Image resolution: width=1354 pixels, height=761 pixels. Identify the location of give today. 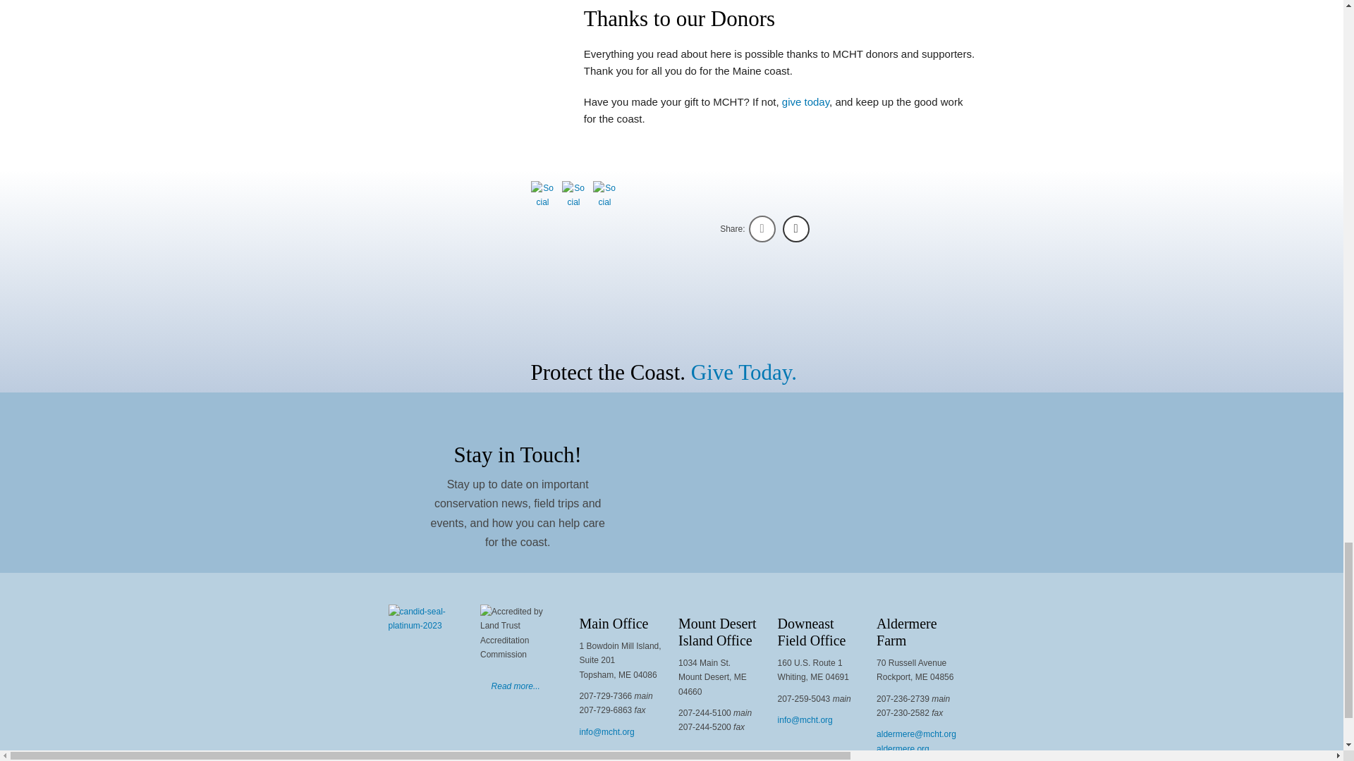
(805, 101).